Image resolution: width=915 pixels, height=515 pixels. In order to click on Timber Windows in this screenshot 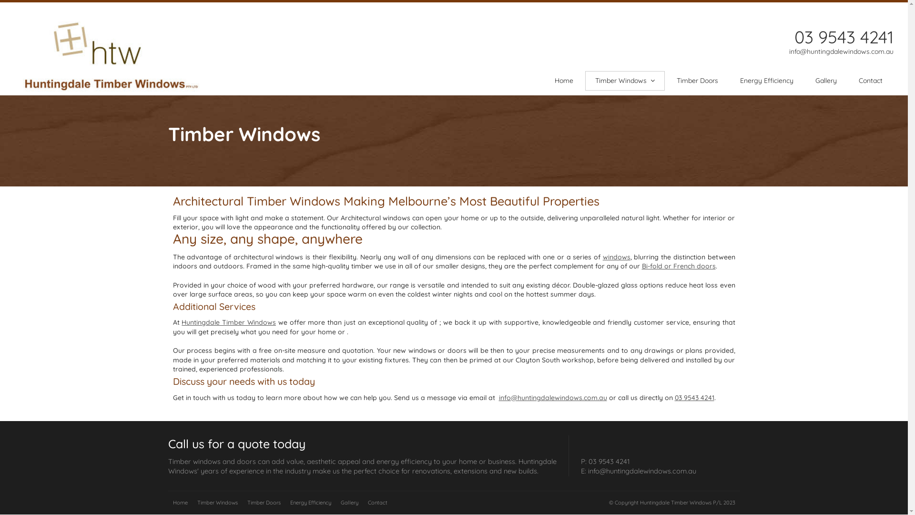, I will do `click(244, 134)`.